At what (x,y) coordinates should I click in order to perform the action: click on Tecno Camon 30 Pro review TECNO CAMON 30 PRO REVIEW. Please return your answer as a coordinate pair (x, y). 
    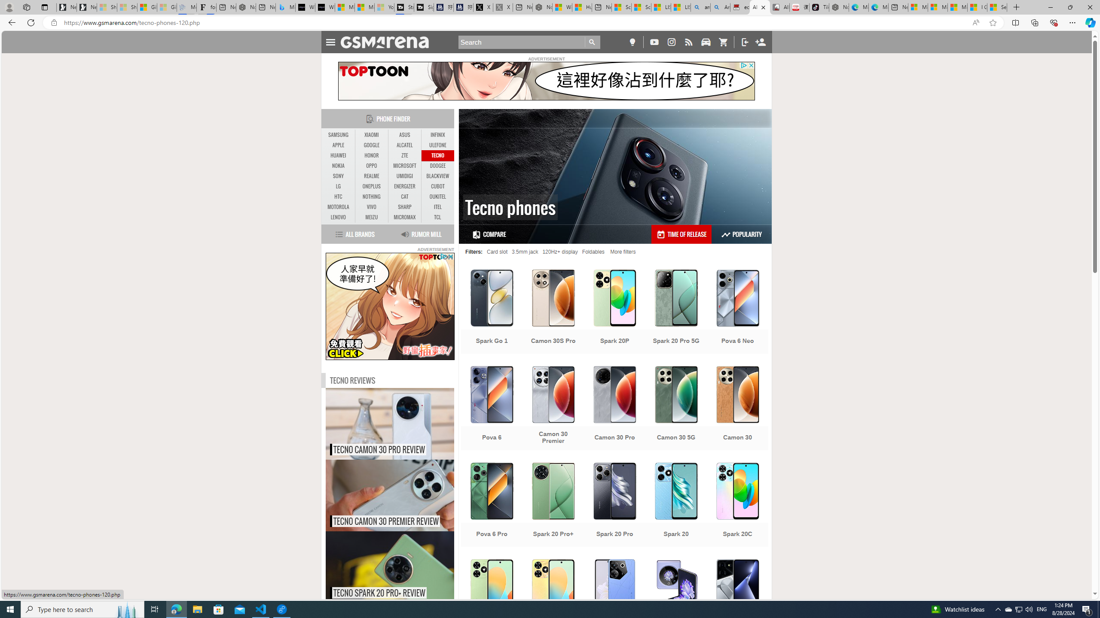
    Looking at the image, I should click on (390, 424).